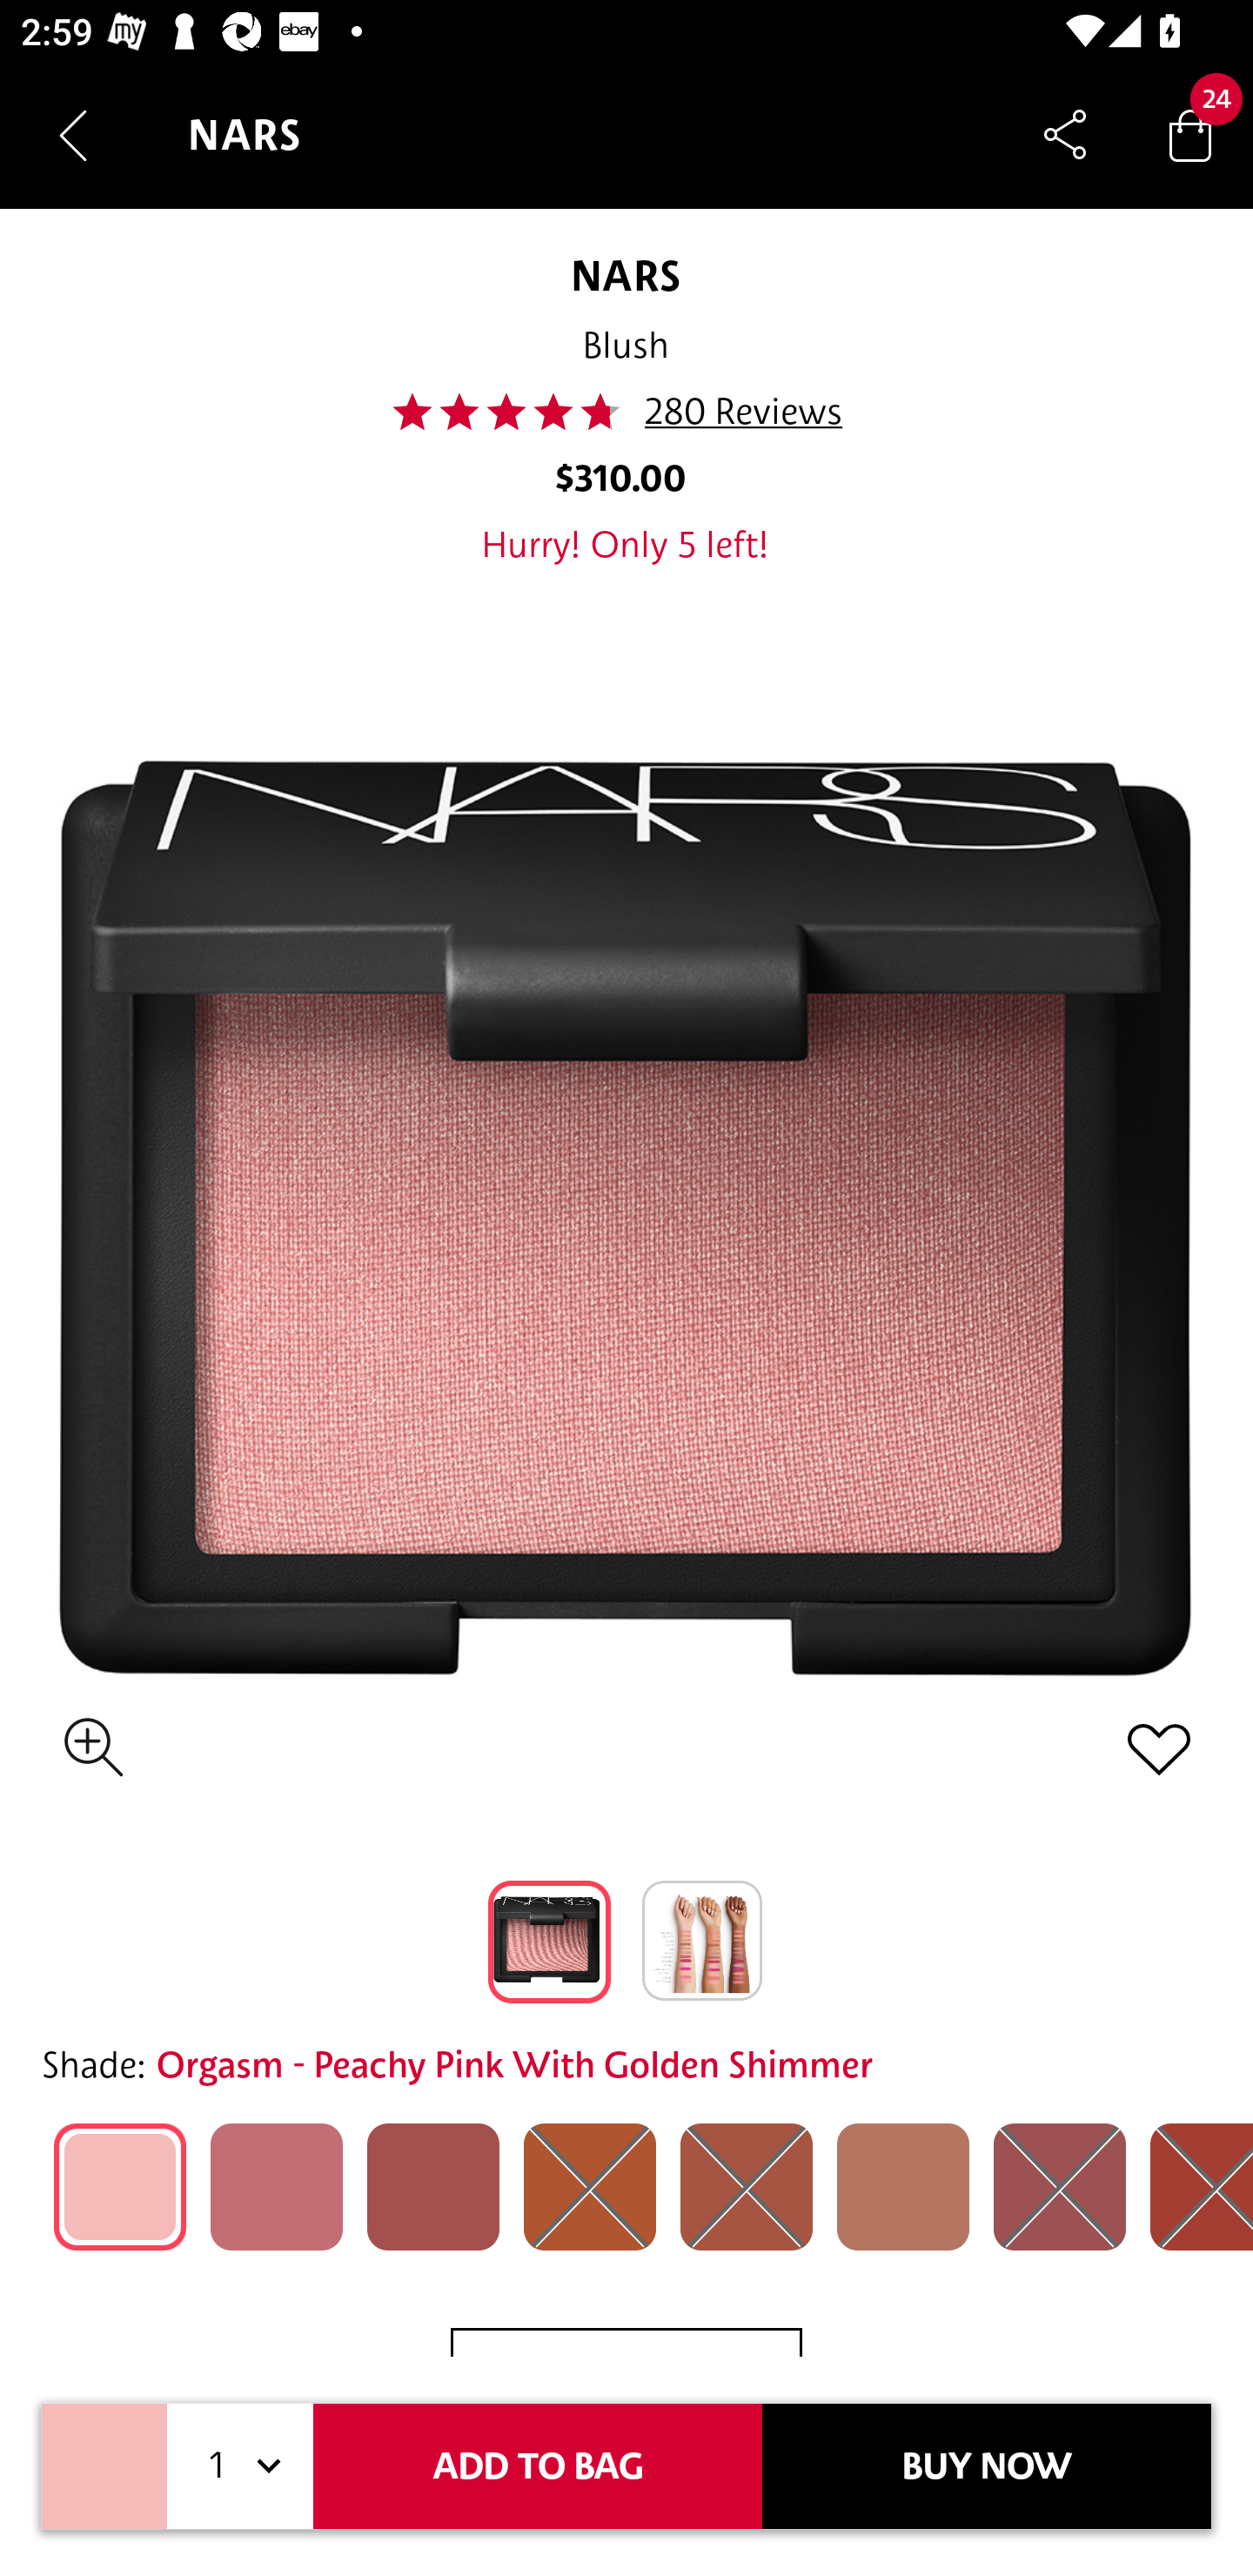 This screenshot has height=2576, width=1253. Describe the element at coordinates (538, 2466) in the screenshot. I see `ADD TO BAG` at that location.